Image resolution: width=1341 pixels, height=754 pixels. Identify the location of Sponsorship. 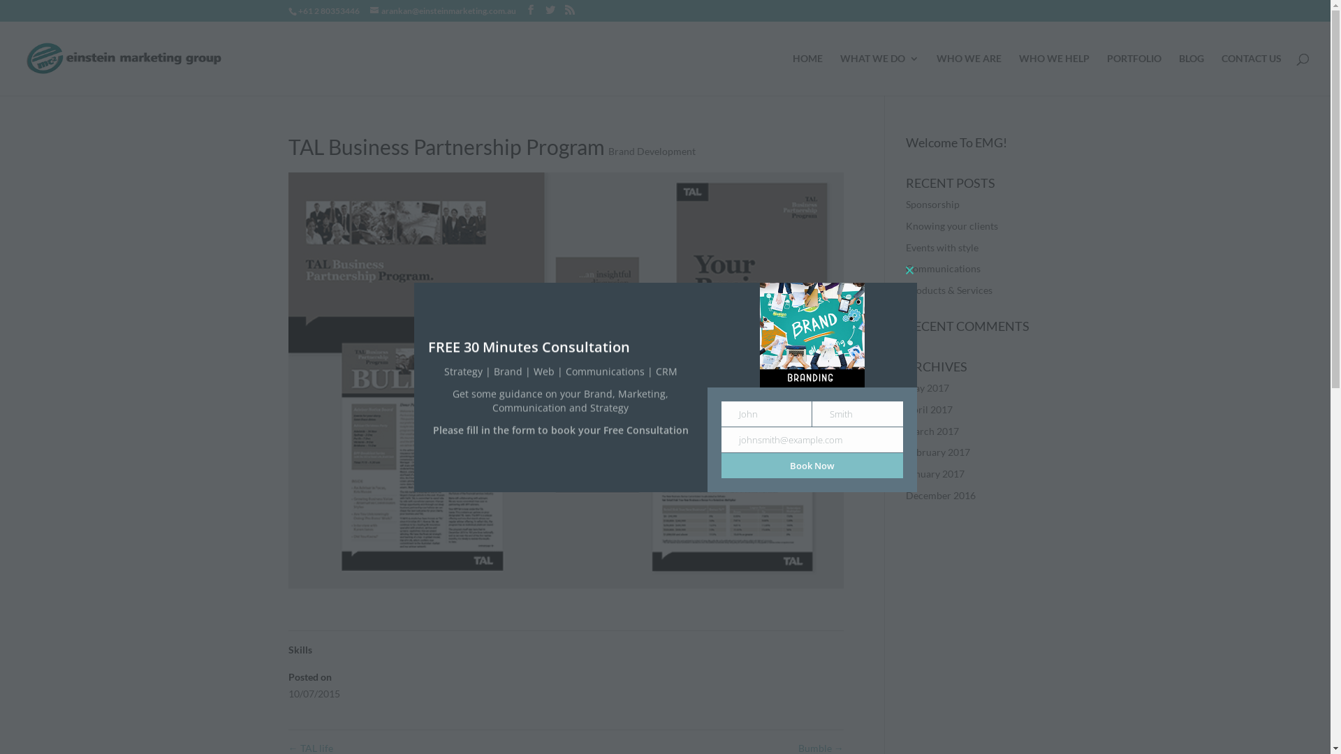
(933, 204).